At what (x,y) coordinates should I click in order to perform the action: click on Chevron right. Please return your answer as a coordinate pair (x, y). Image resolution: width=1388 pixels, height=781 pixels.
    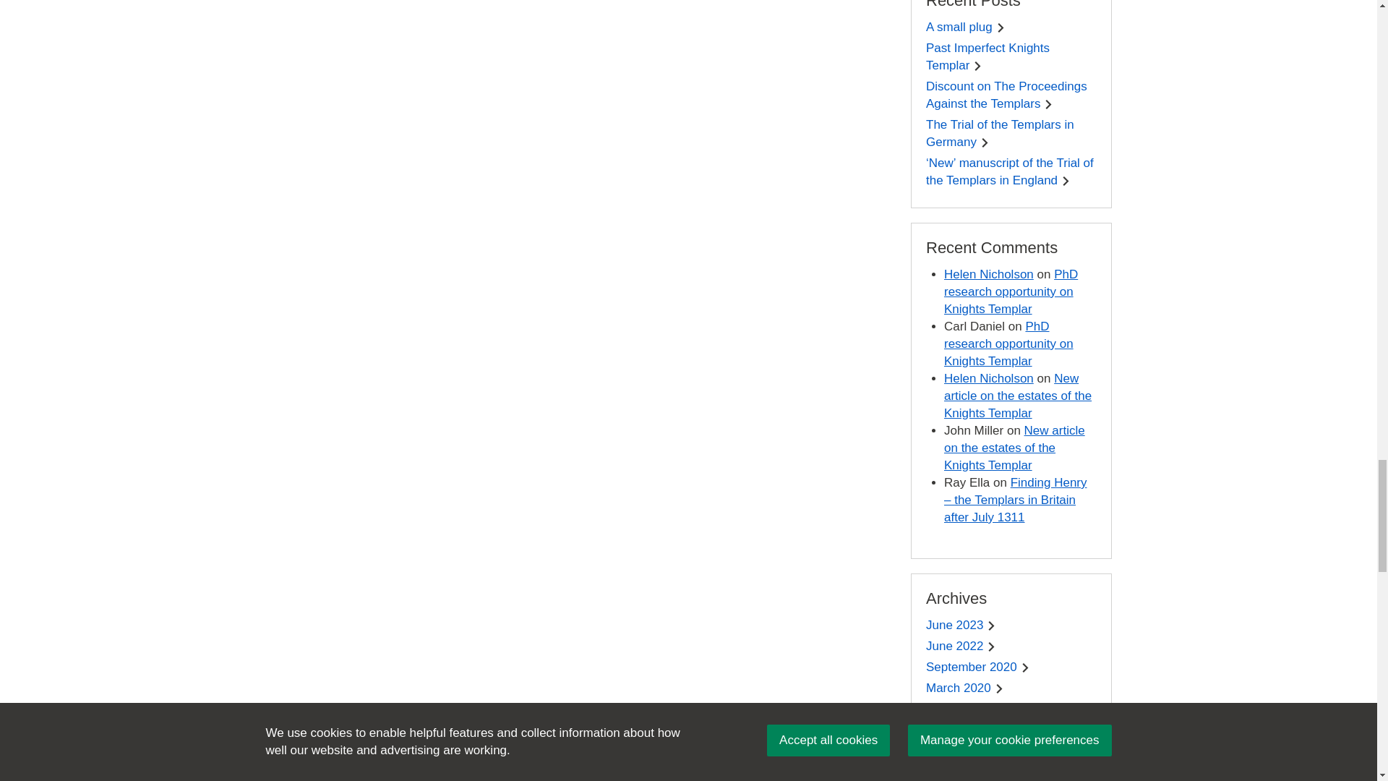
    Looking at the image, I should click on (1048, 104).